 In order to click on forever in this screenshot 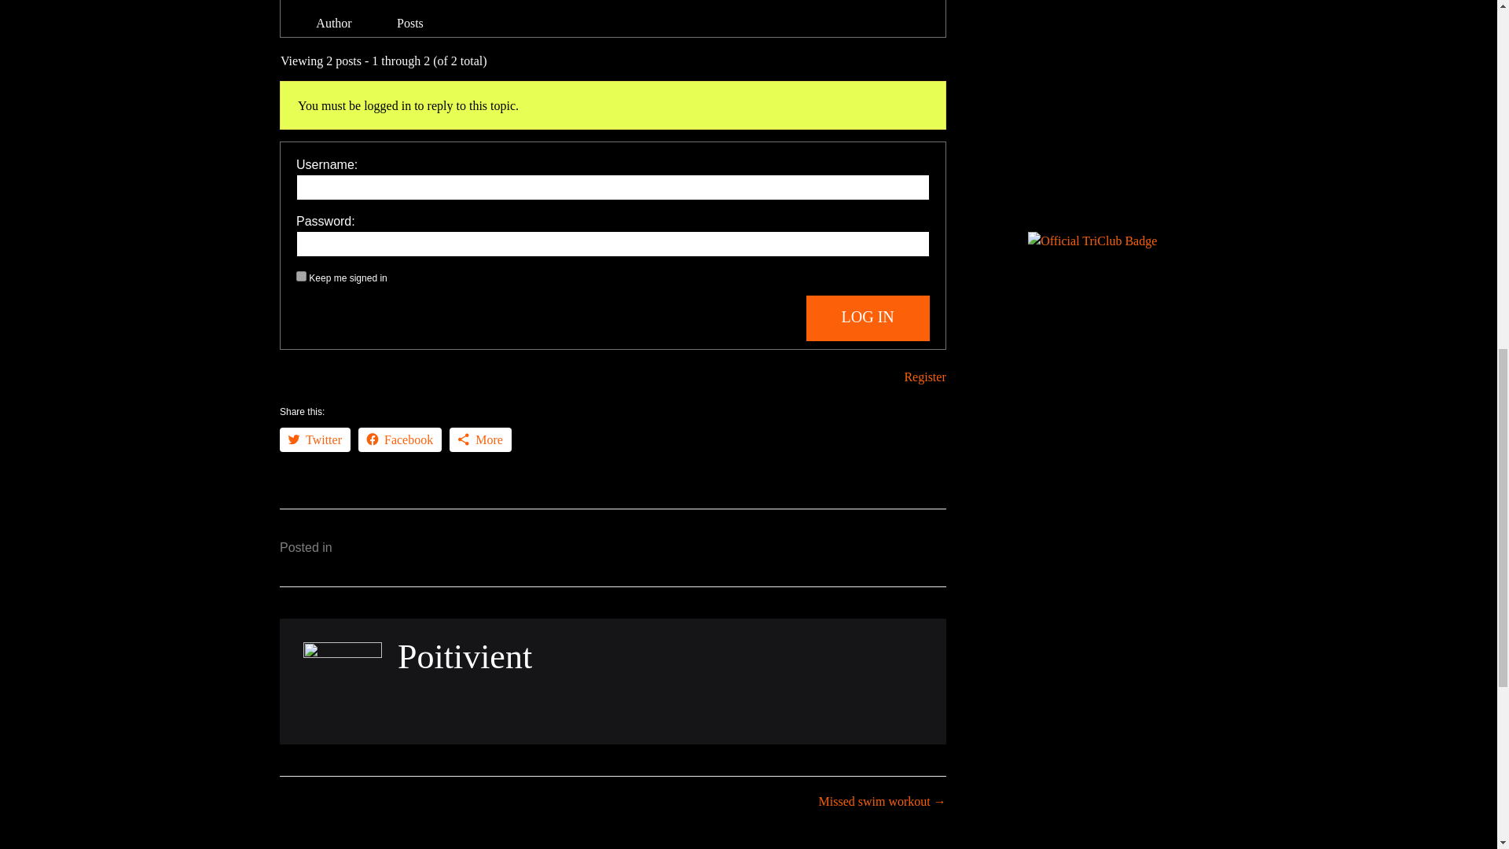, I will do `click(300, 275)`.